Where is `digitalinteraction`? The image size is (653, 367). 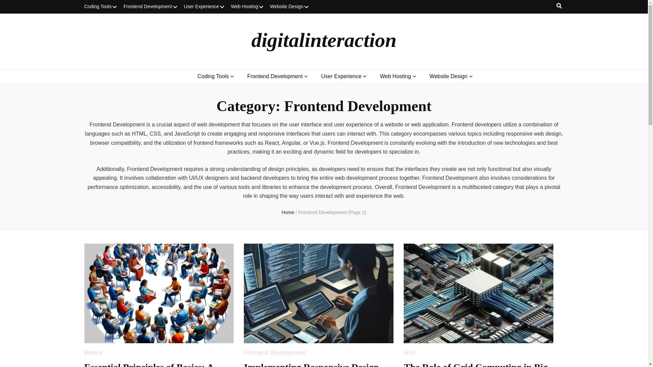
digitalinteraction is located at coordinates (324, 40).